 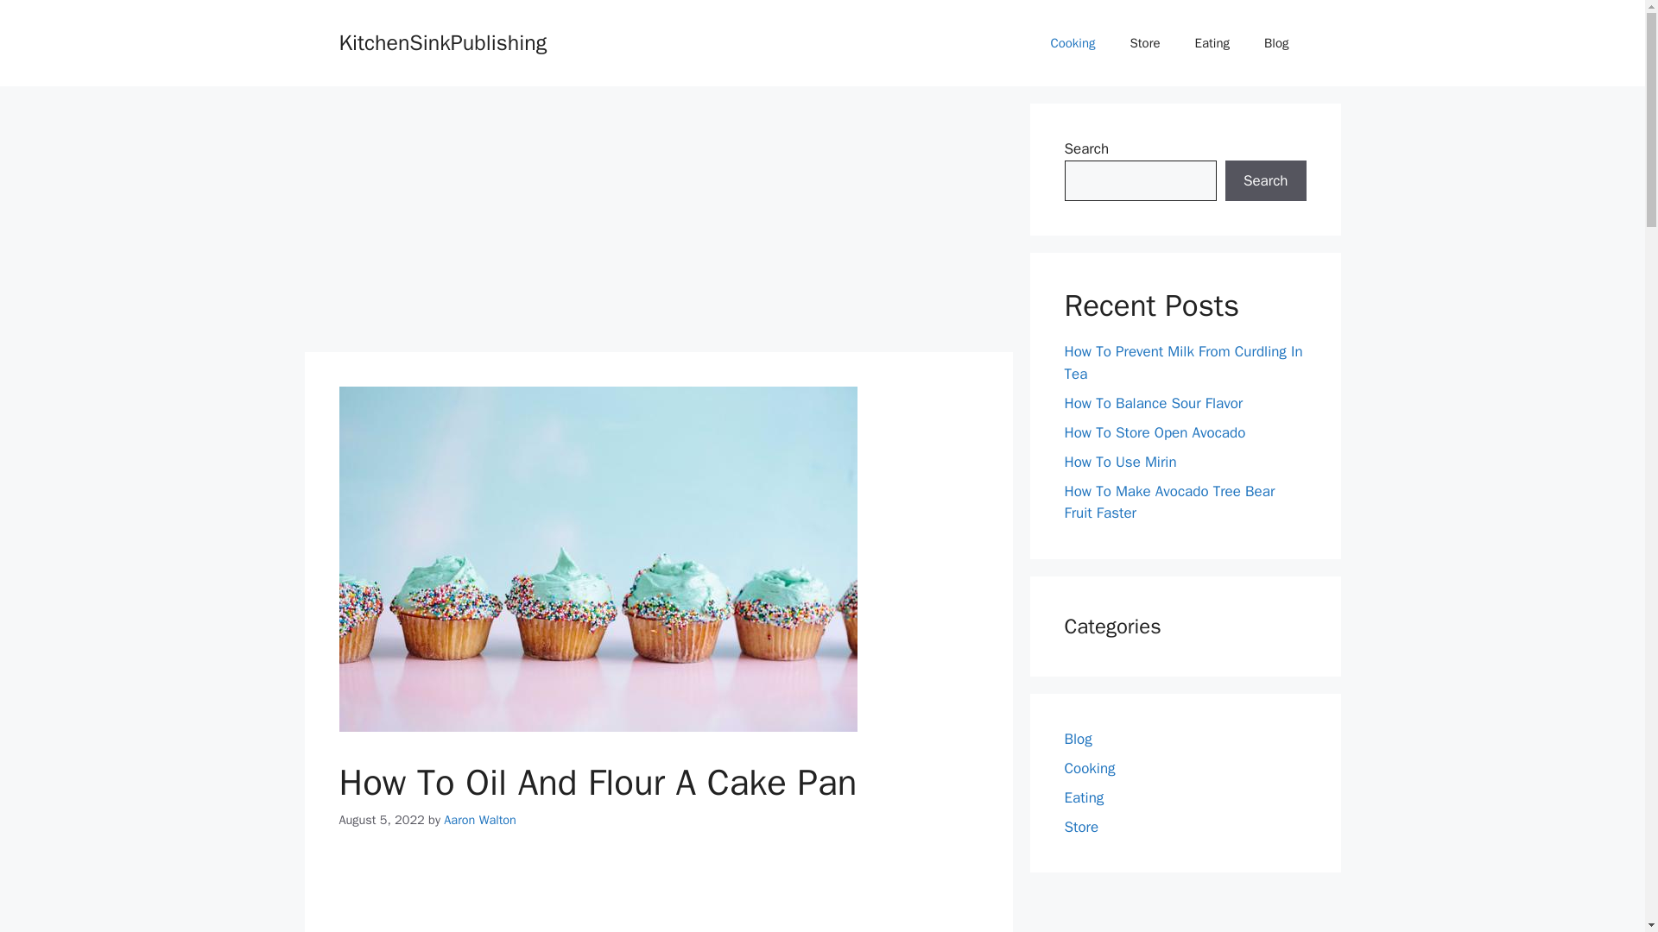 I want to click on Advertisement, so click(x=657, y=224).